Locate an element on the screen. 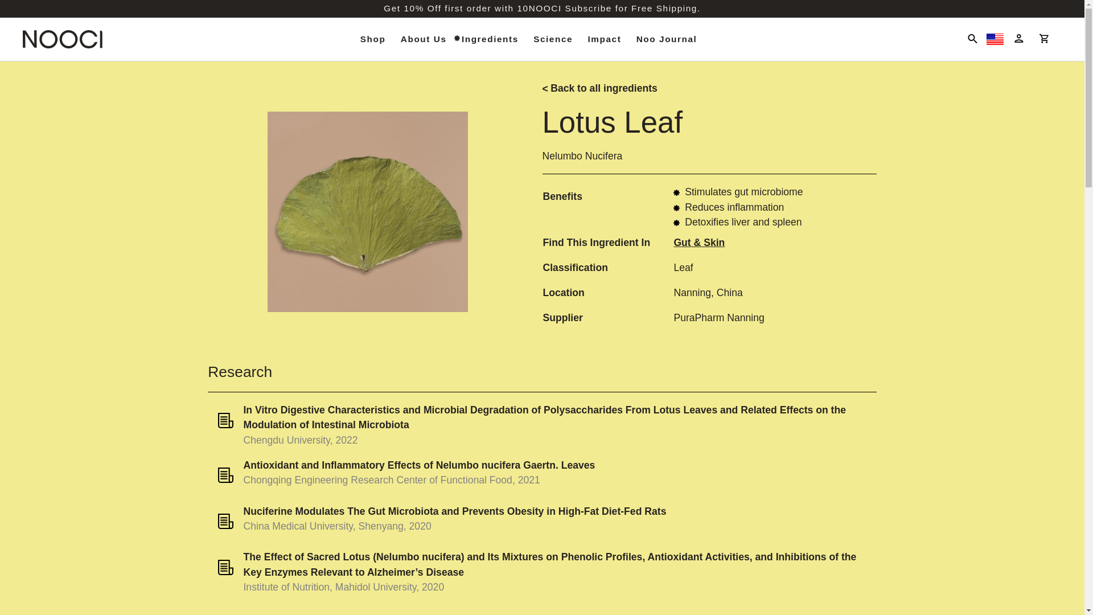 The image size is (1093, 615). Science is located at coordinates (553, 39).